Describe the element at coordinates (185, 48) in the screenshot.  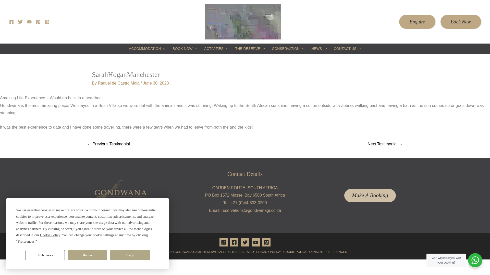
I see `BOOK NOW` at that location.